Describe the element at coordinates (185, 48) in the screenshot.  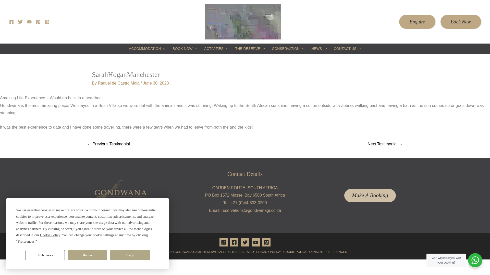
I see `BOOK NOW` at that location.